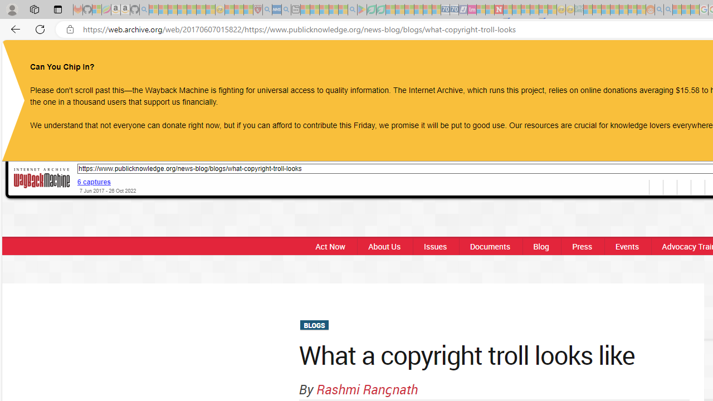 This screenshot has width=713, height=401. What do you see at coordinates (472, 10) in the screenshot?
I see `Jobs - lastminute.com Investor Portal - Sleeping` at bounding box center [472, 10].